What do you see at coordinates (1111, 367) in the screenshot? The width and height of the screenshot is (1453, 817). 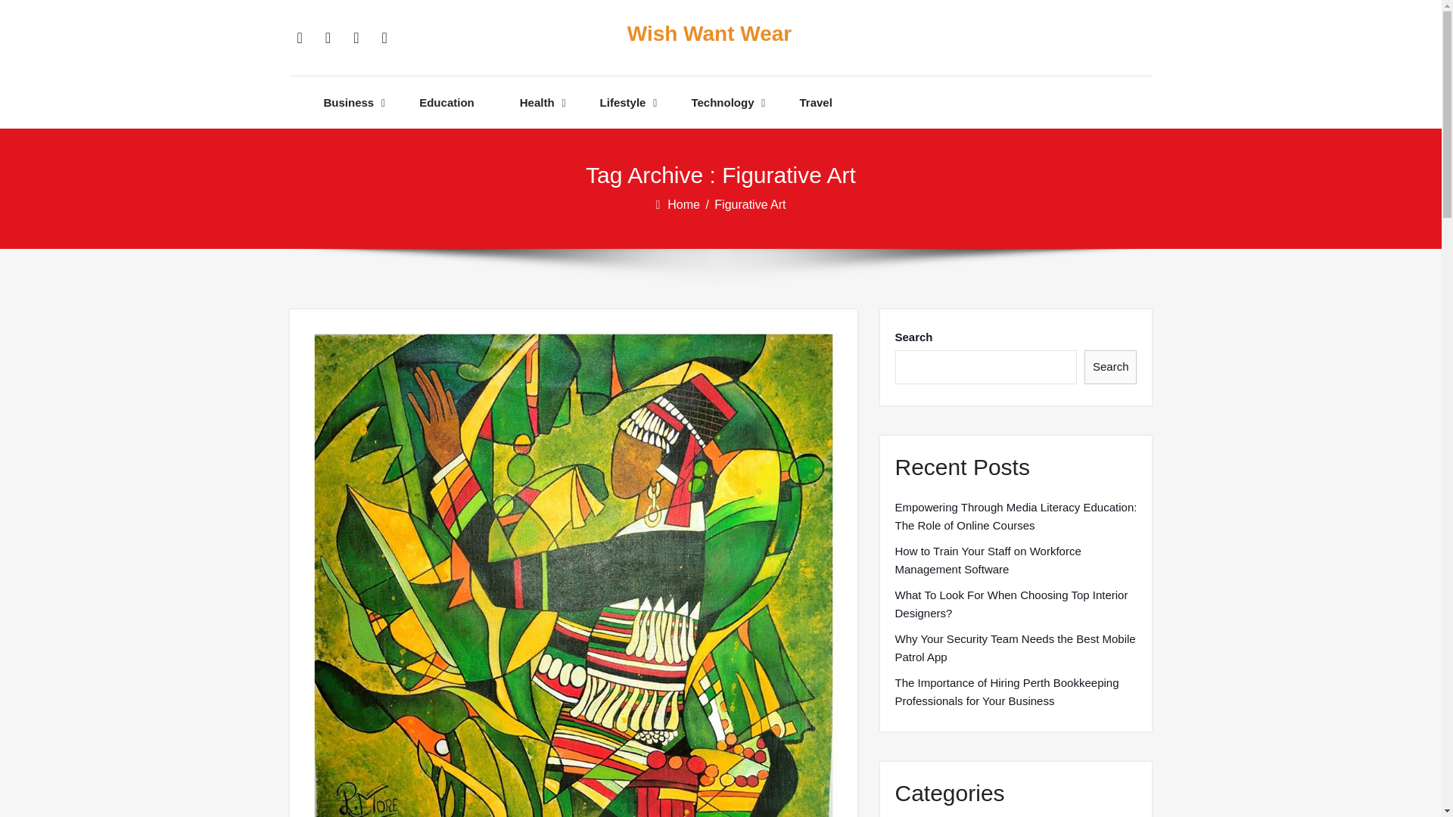 I see `Search` at bounding box center [1111, 367].